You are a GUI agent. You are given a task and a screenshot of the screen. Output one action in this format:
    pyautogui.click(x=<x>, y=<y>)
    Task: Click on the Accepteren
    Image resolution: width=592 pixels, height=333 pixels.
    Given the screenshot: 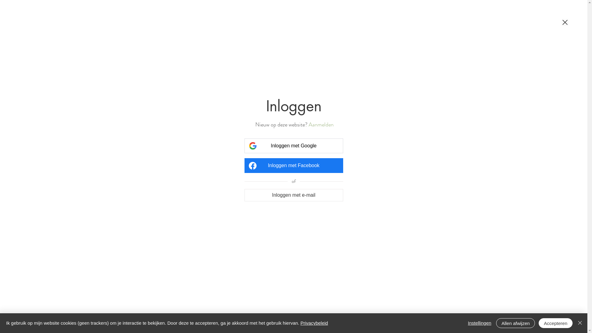 What is the action you would take?
    pyautogui.click(x=556, y=323)
    